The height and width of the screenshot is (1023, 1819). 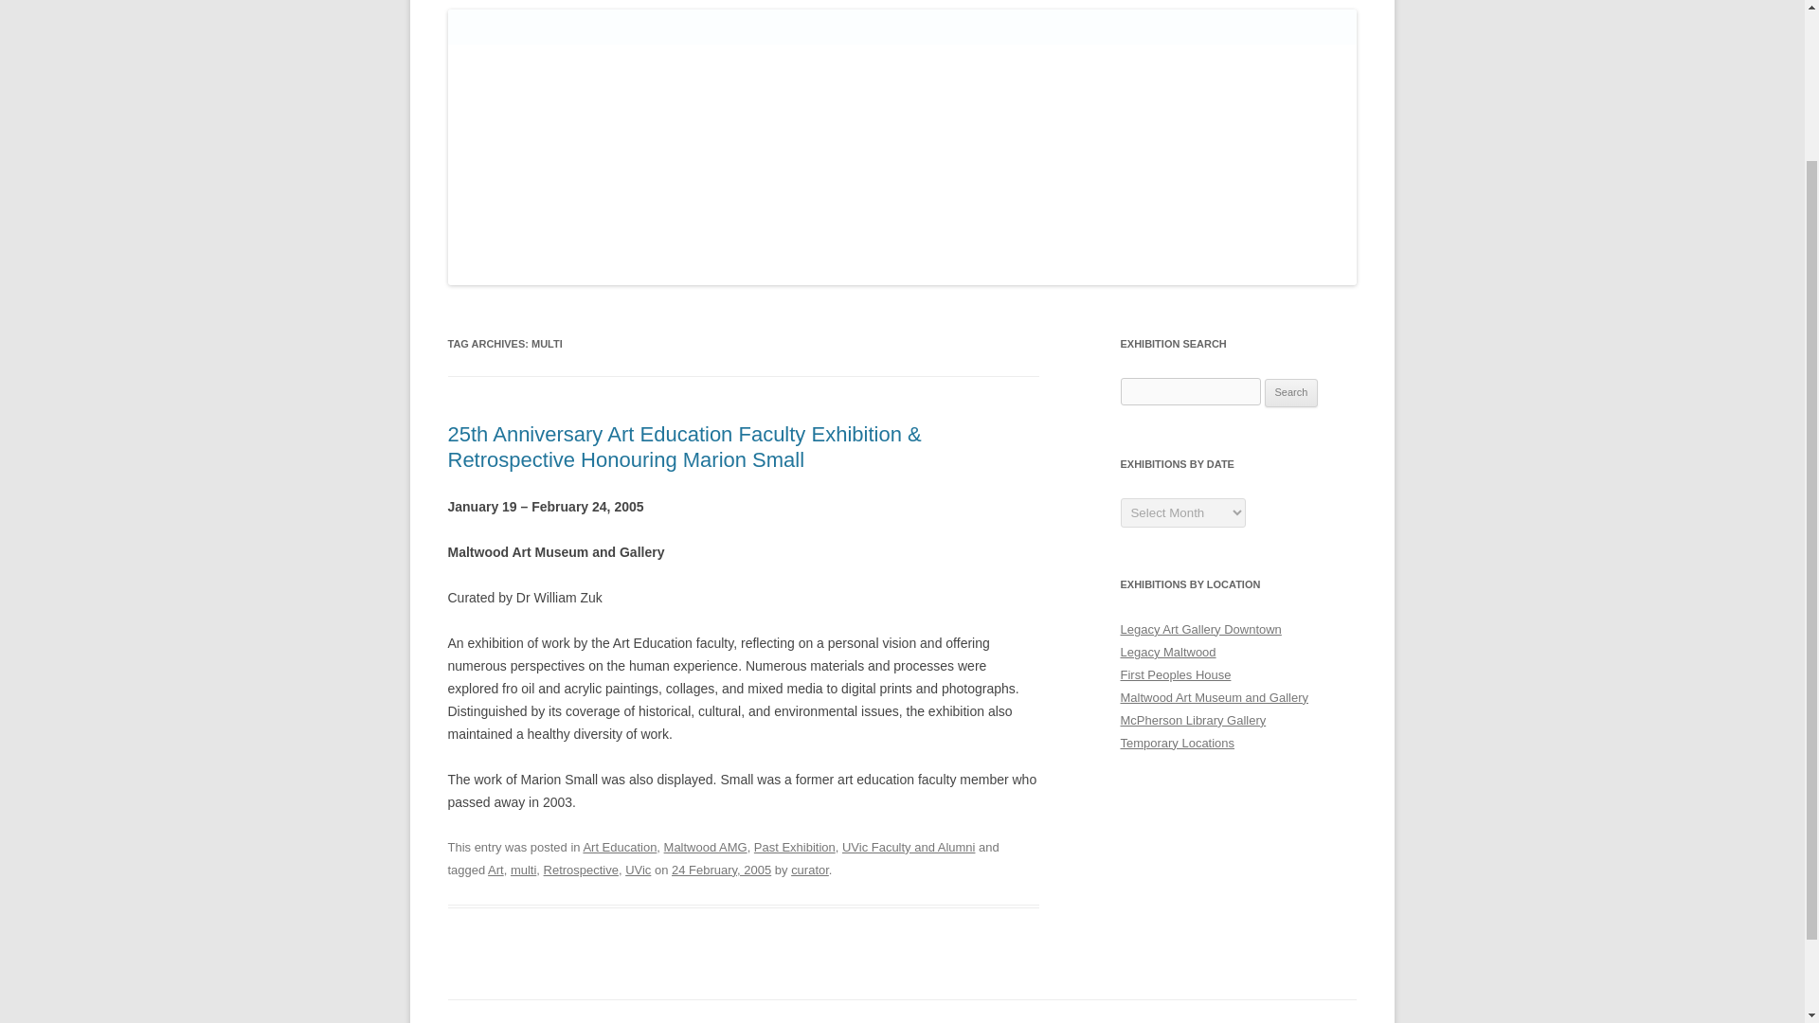 What do you see at coordinates (1291, 392) in the screenshot?
I see `Search` at bounding box center [1291, 392].